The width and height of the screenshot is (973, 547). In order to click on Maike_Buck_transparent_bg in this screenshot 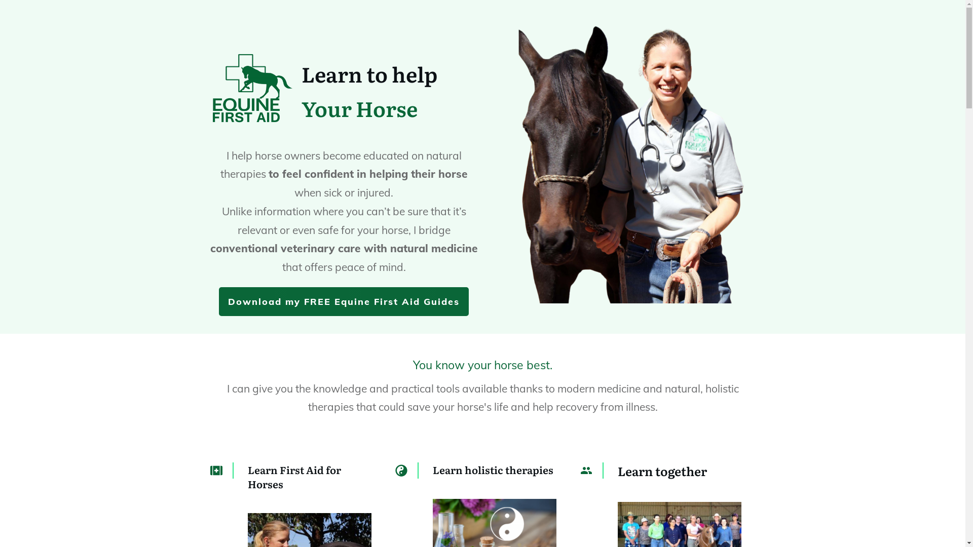, I will do `click(624, 163)`.